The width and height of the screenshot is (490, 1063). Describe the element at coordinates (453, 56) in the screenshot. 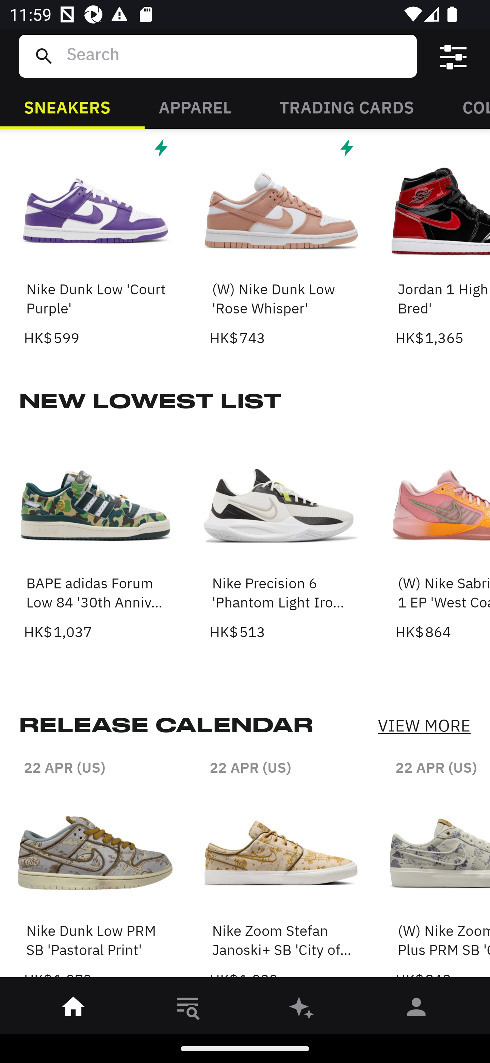

I see `` at that location.